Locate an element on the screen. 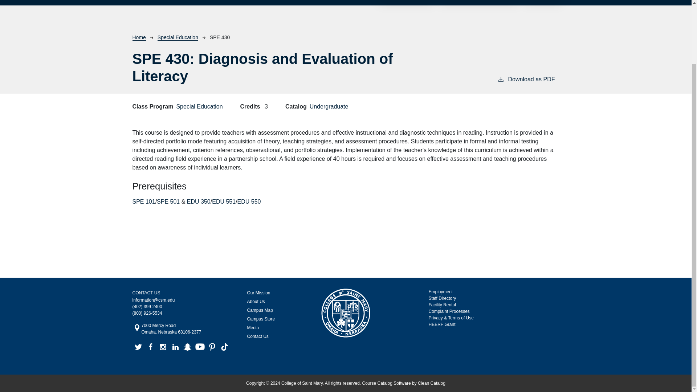  Staff Directory is located at coordinates (442, 298).